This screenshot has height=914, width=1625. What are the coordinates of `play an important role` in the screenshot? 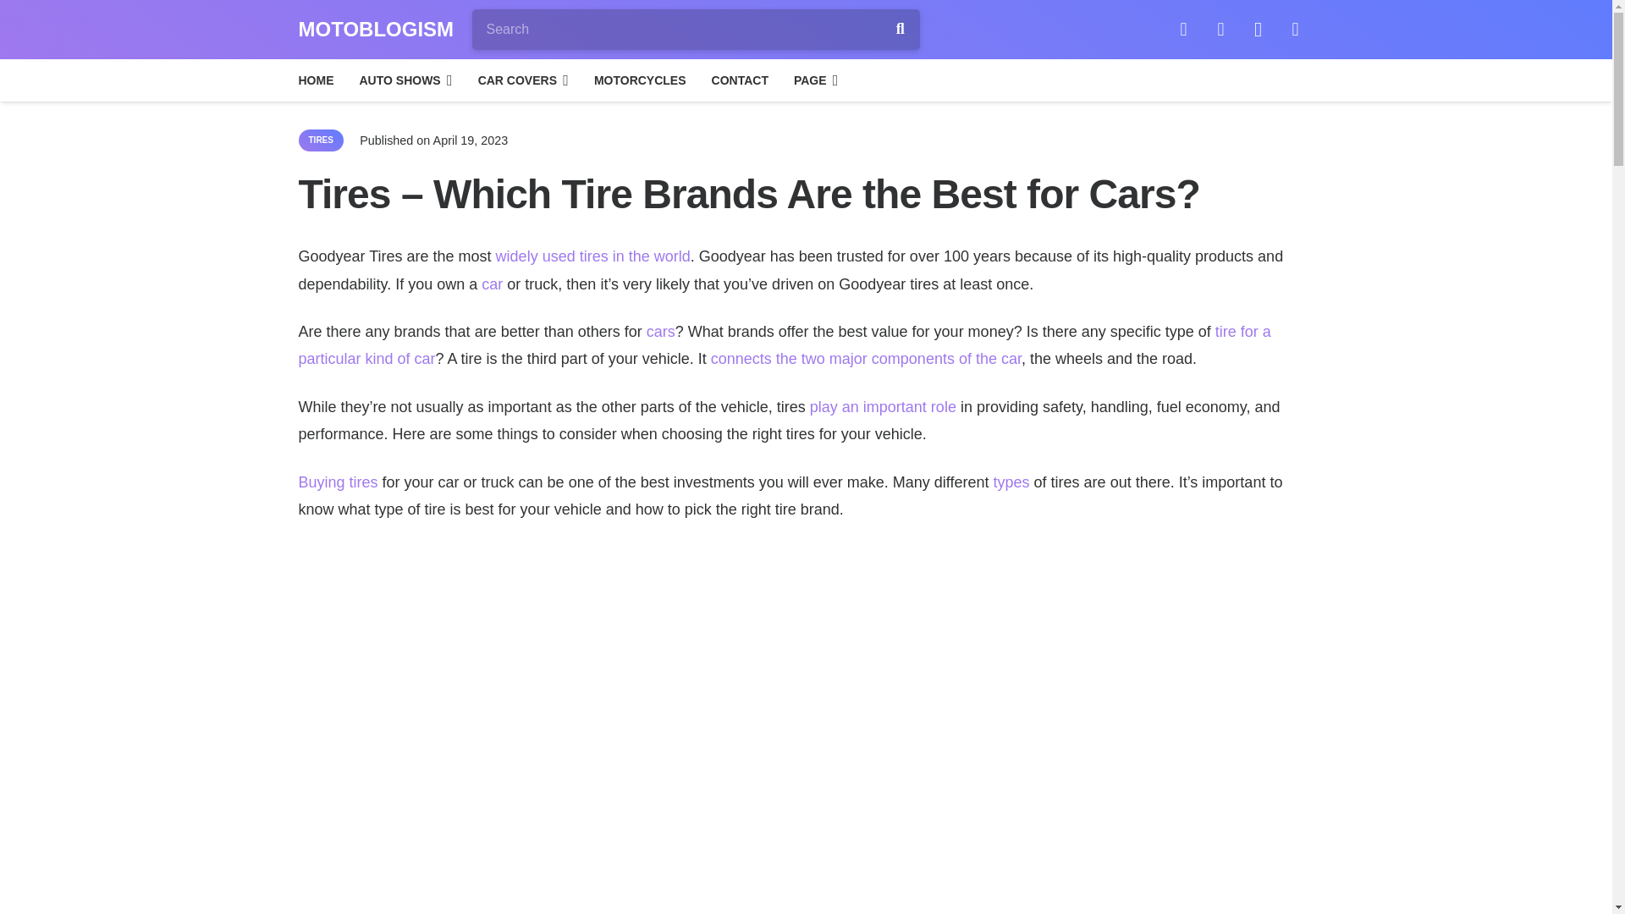 It's located at (883, 406).